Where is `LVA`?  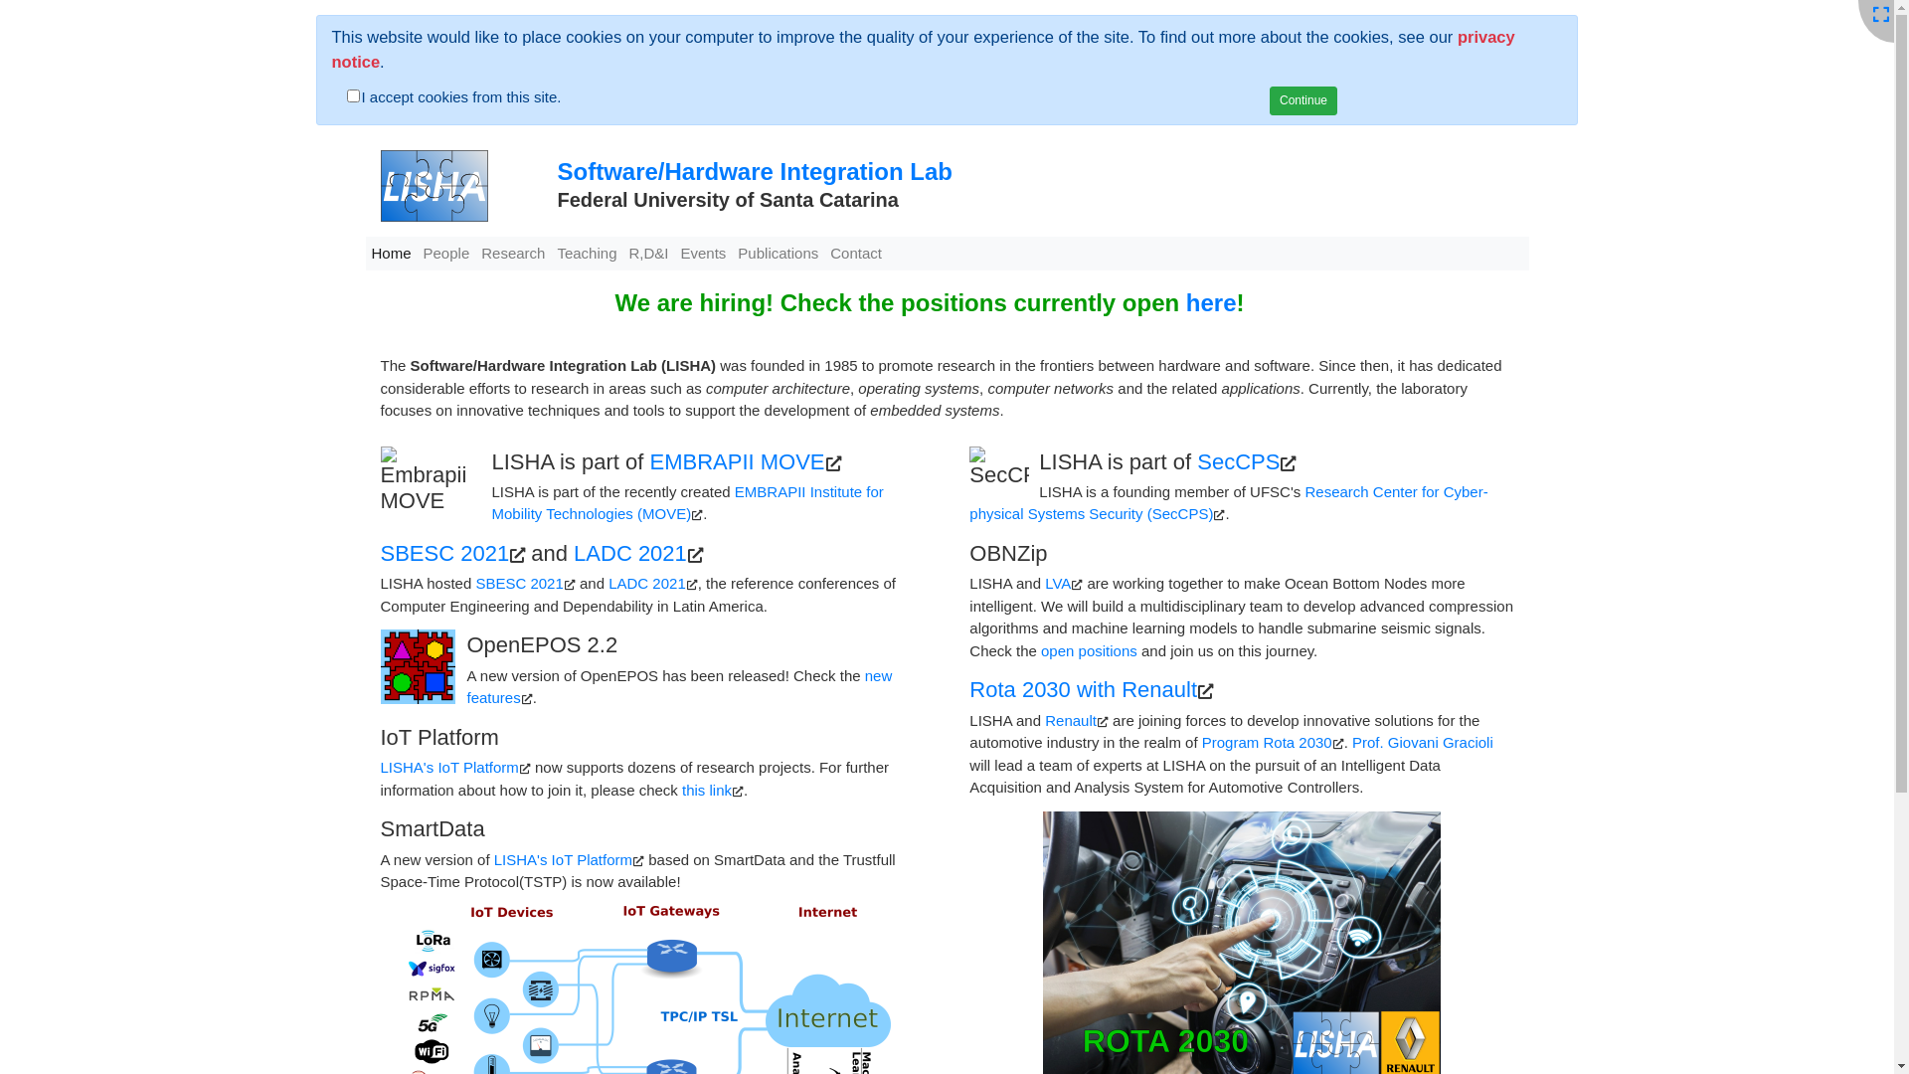
LVA is located at coordinates (1058, 583).